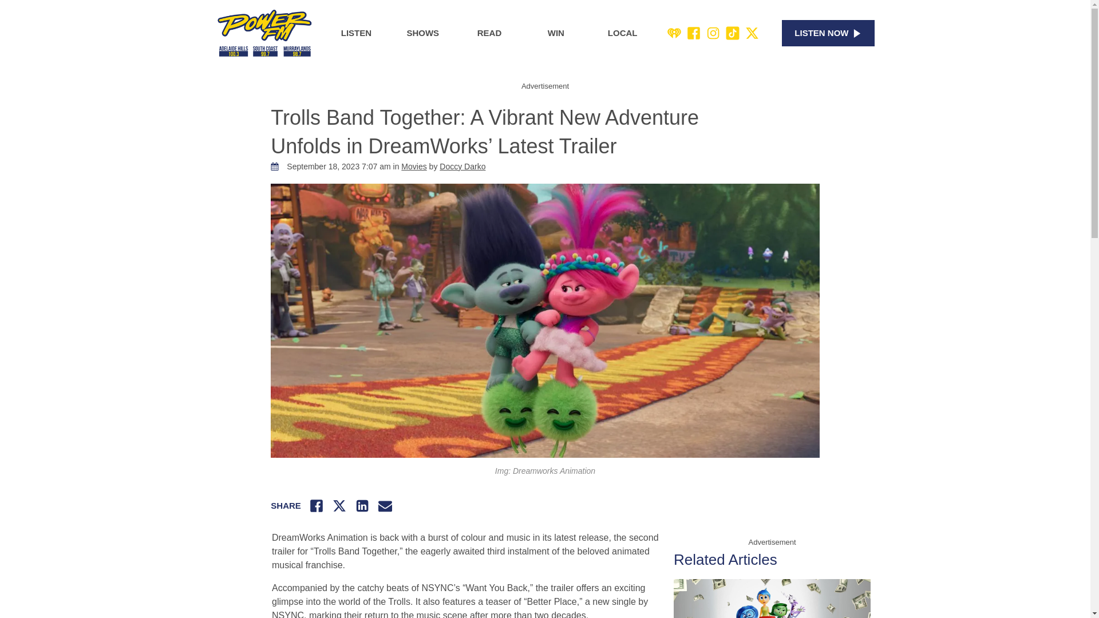  I want to click on Tiktok, so click(733, 33).